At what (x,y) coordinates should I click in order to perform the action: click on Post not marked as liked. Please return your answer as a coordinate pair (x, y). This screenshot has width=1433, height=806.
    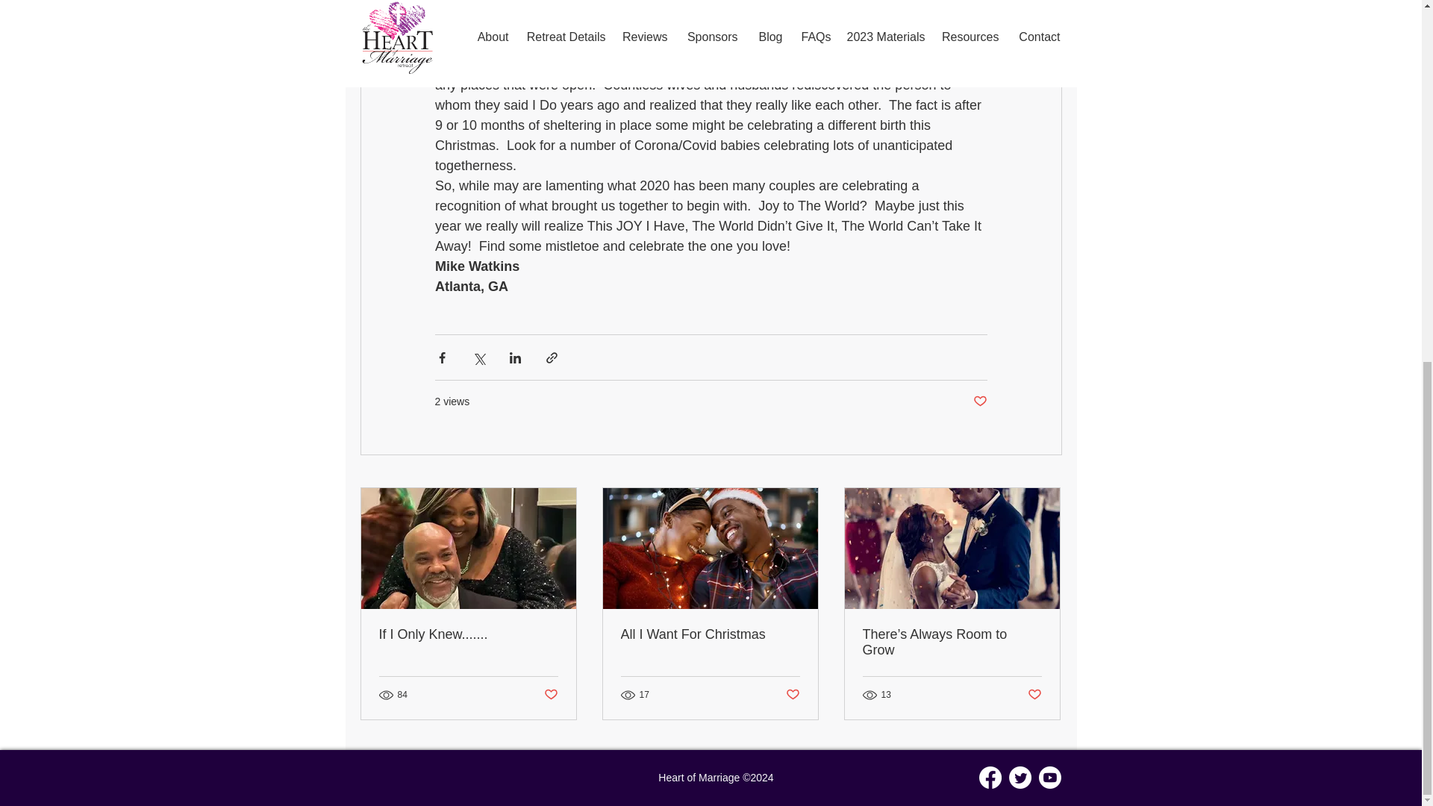
    Looking at the image, I should click on (793, 694).